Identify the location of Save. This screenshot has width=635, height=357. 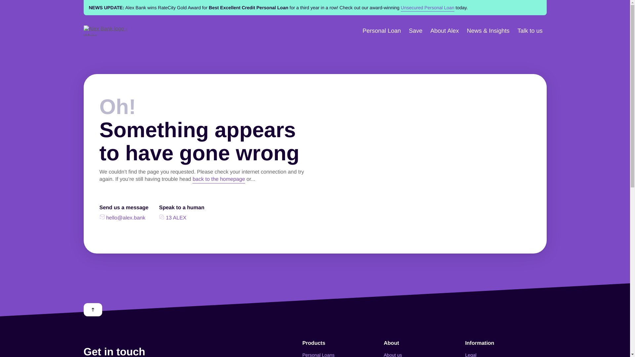
(415, 31).